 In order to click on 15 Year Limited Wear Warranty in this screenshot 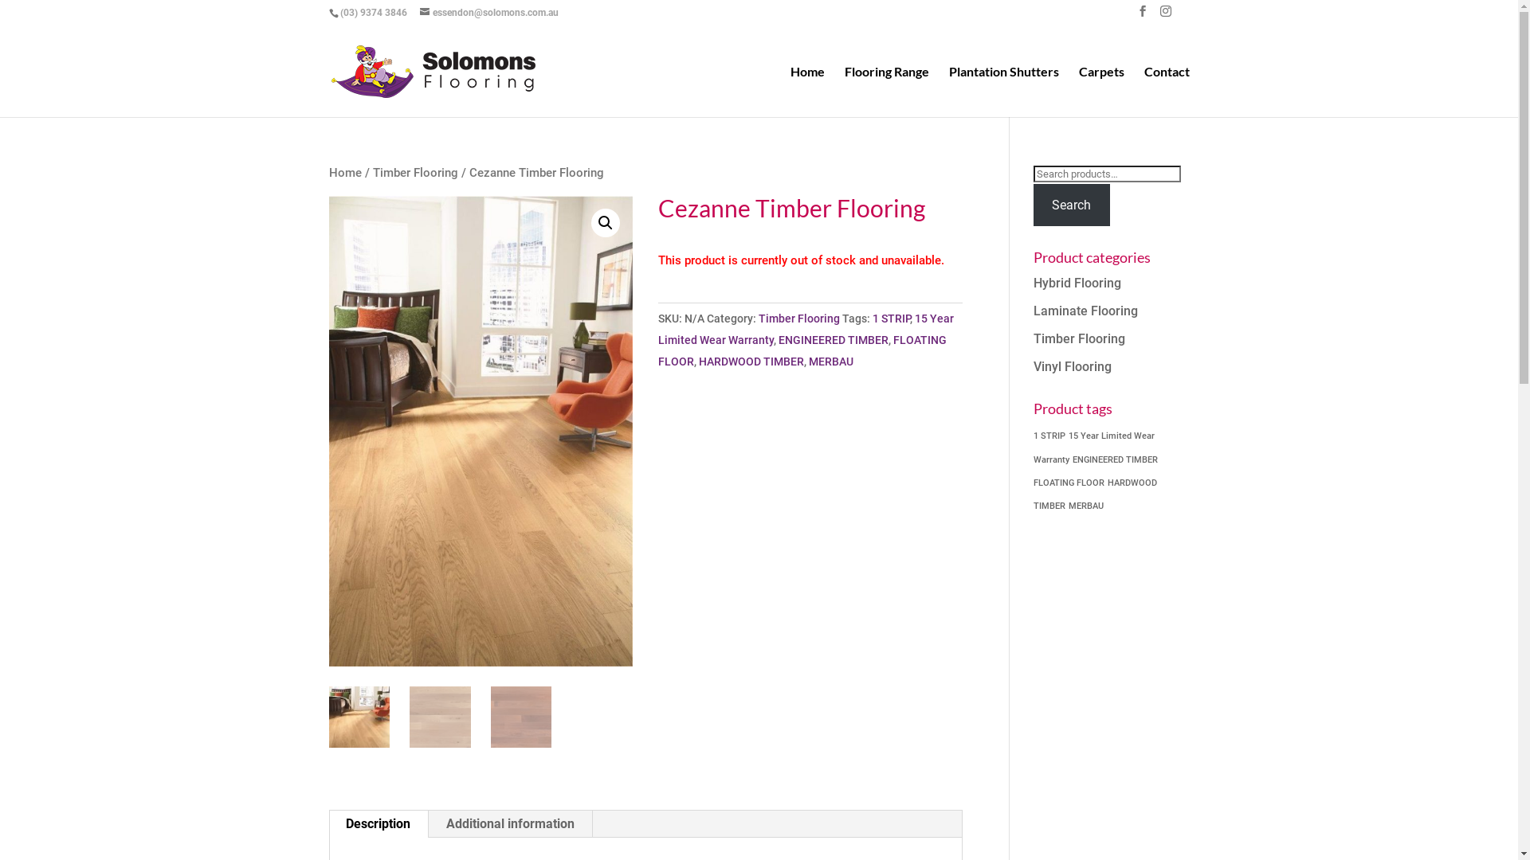, I will do `click(1094, 448)`.